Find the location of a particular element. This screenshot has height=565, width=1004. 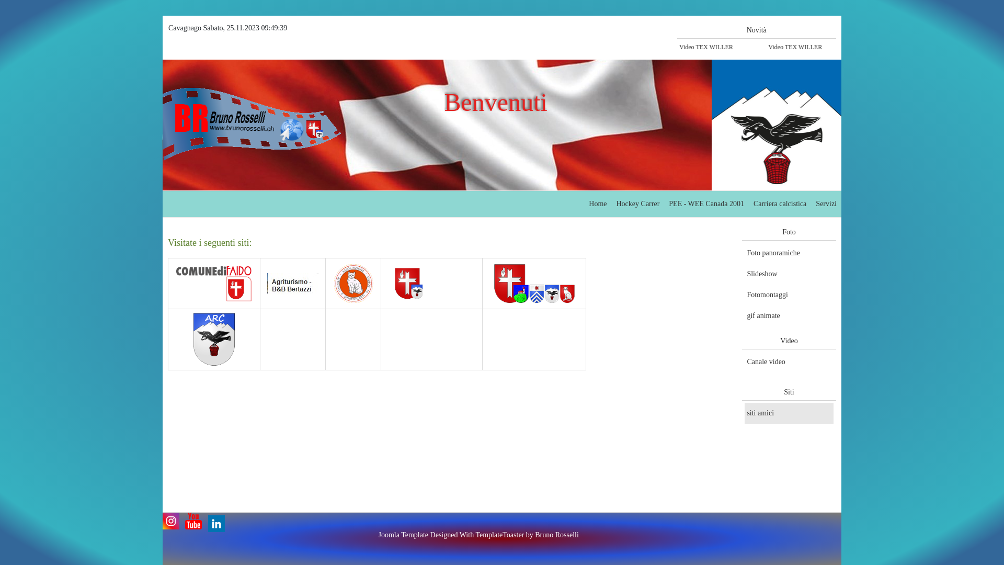

Video TEX WILLER is located at coordinates (801, 47).